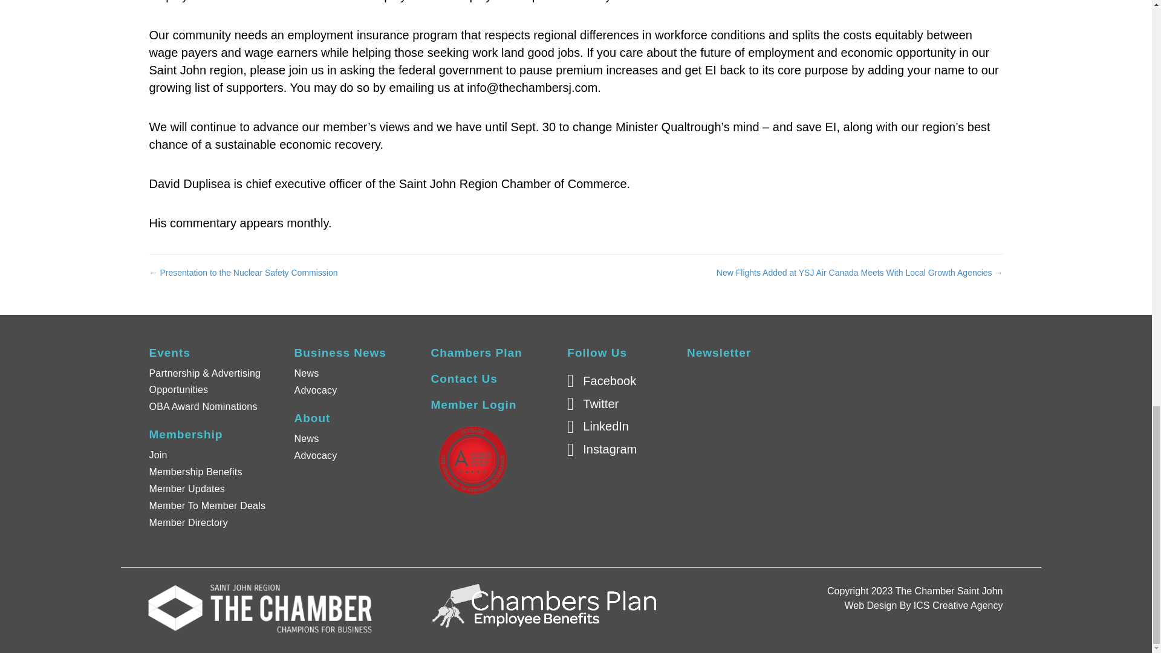 Image resolution: width=1161 pixels, height=653 pixels. What do you see at coordinates (473, 404) in the screenshot?
I see `Member Login` at bounding box center [473, 404].